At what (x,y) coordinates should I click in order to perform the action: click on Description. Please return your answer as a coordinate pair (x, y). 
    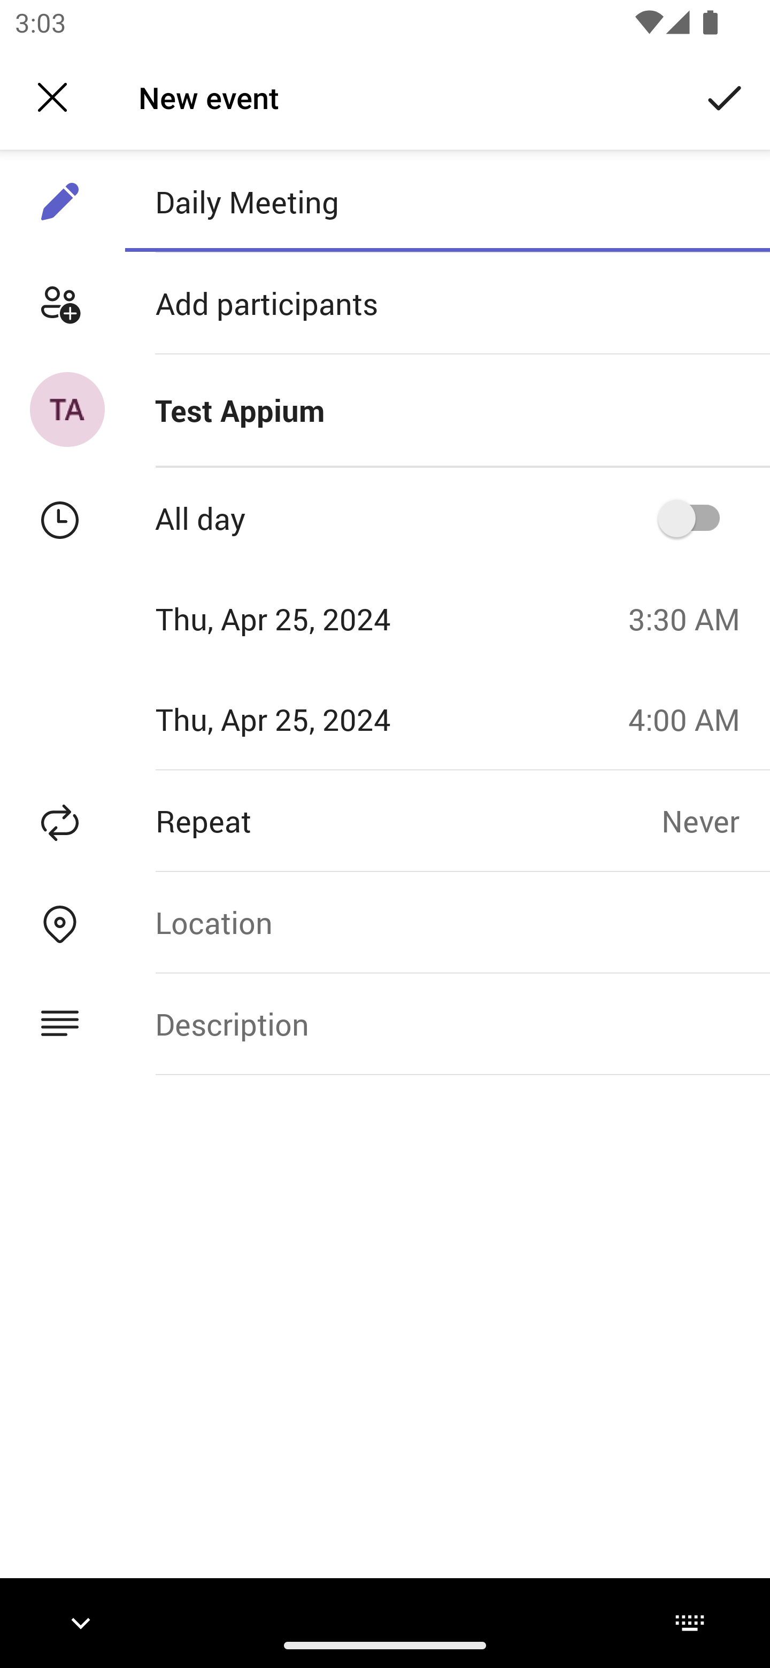
    Looking at the image, I should click on (447, 1024).